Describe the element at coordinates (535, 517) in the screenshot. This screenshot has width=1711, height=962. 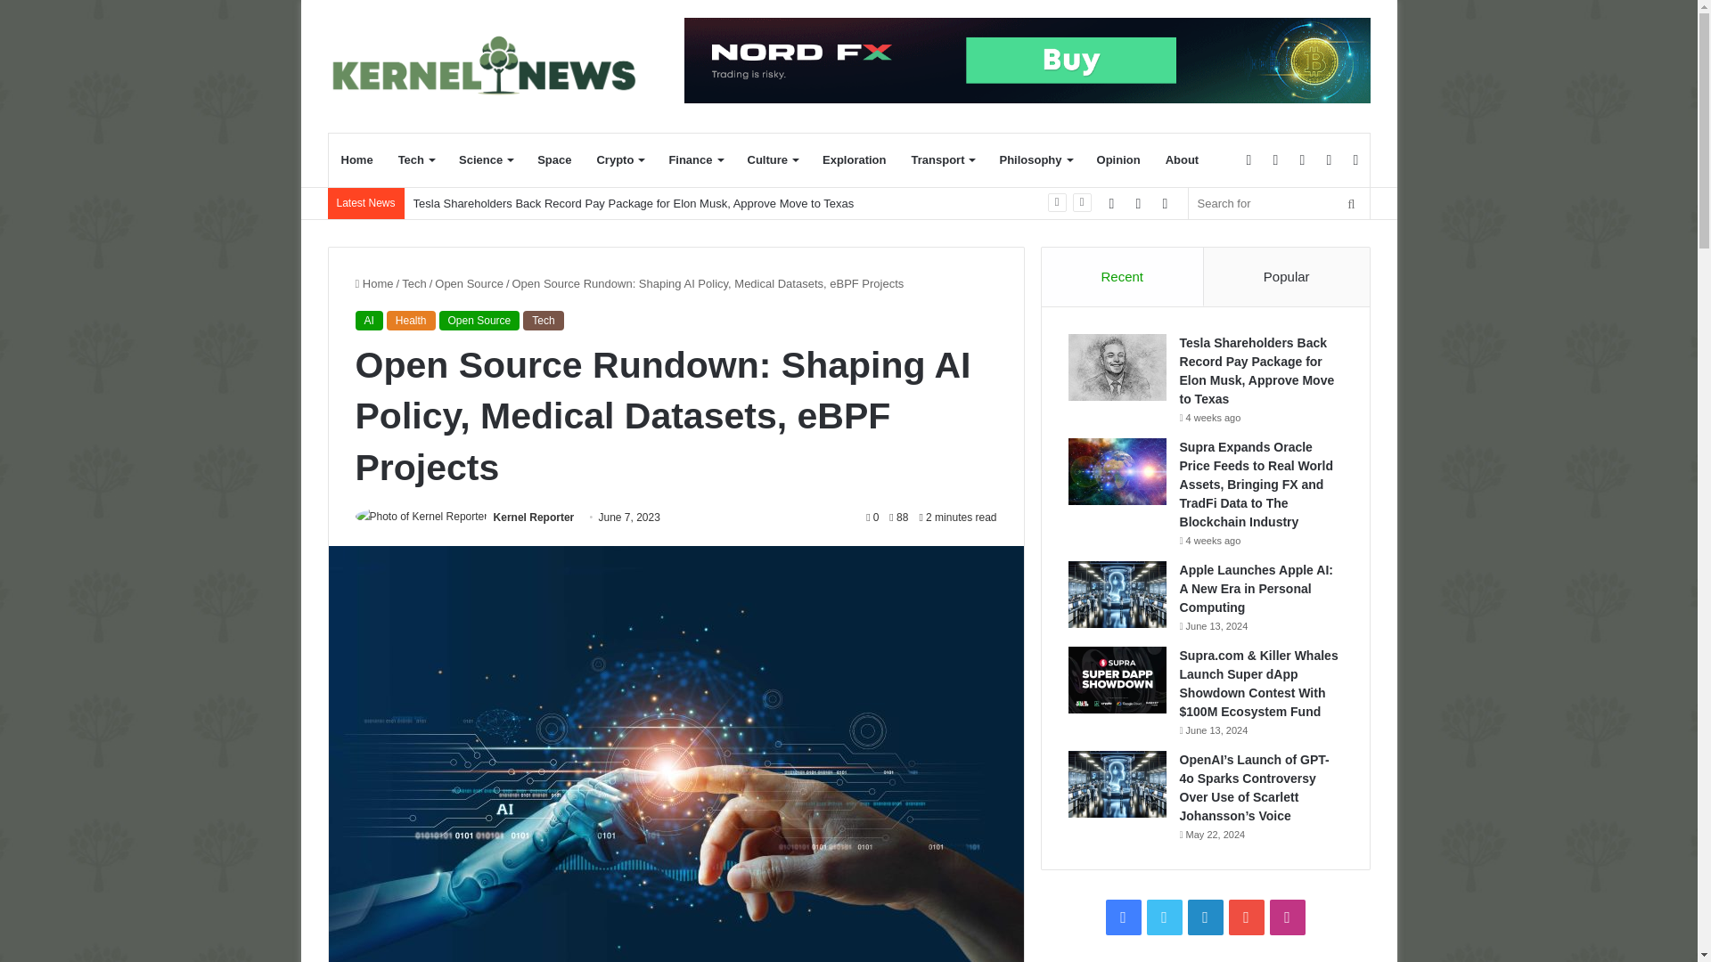
I see `Kernel Reporter` at that location.